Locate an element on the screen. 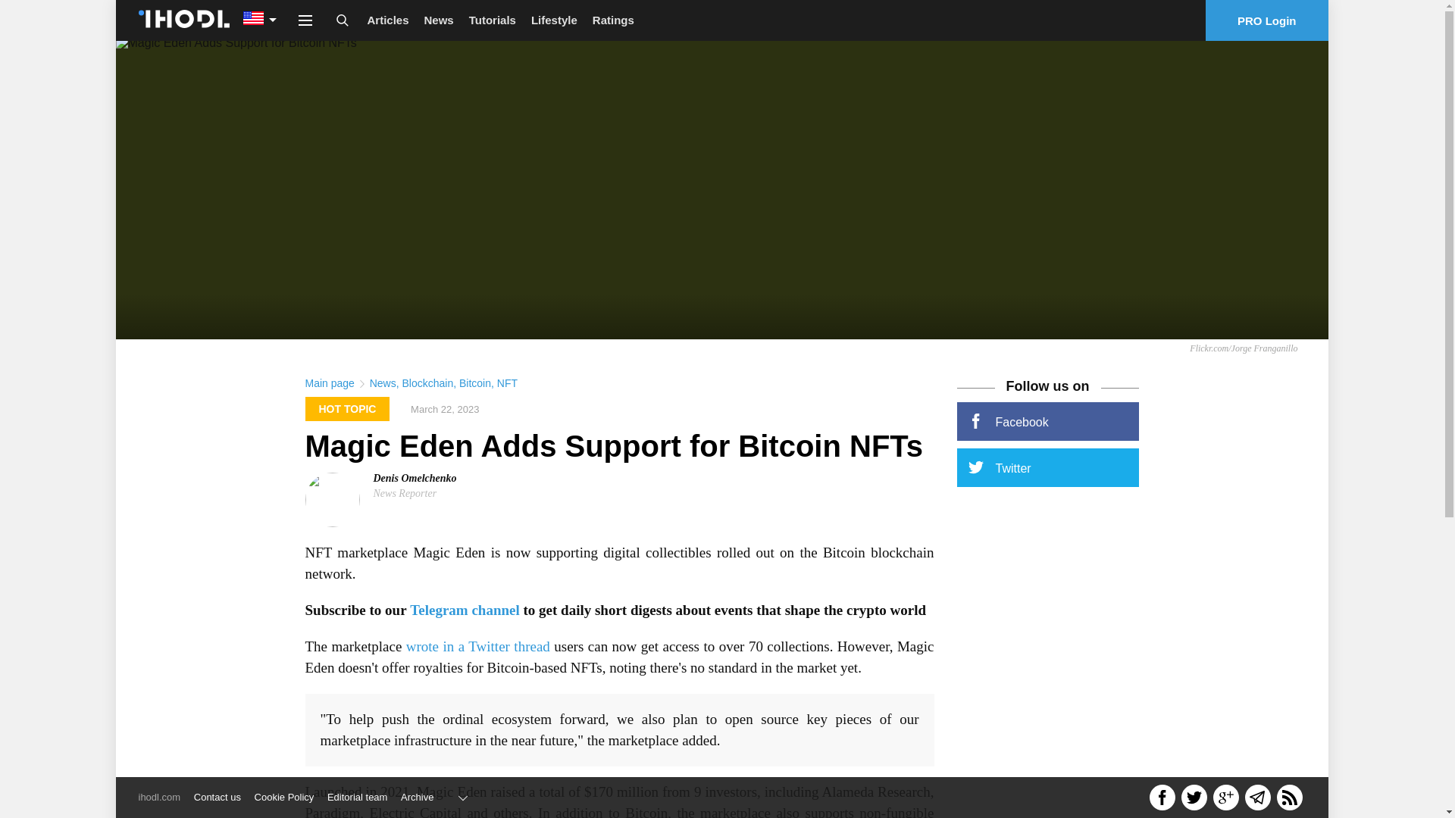 The width and height of the screenshot is (1455, 818). Main page is located at coordinates (329, 383).